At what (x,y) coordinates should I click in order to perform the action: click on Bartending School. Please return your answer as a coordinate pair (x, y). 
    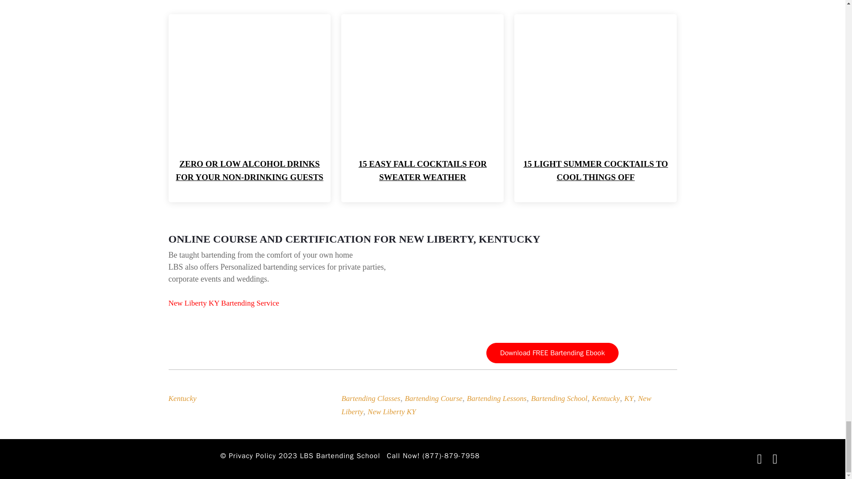
    Looking at the image, I should click on (559, 398).